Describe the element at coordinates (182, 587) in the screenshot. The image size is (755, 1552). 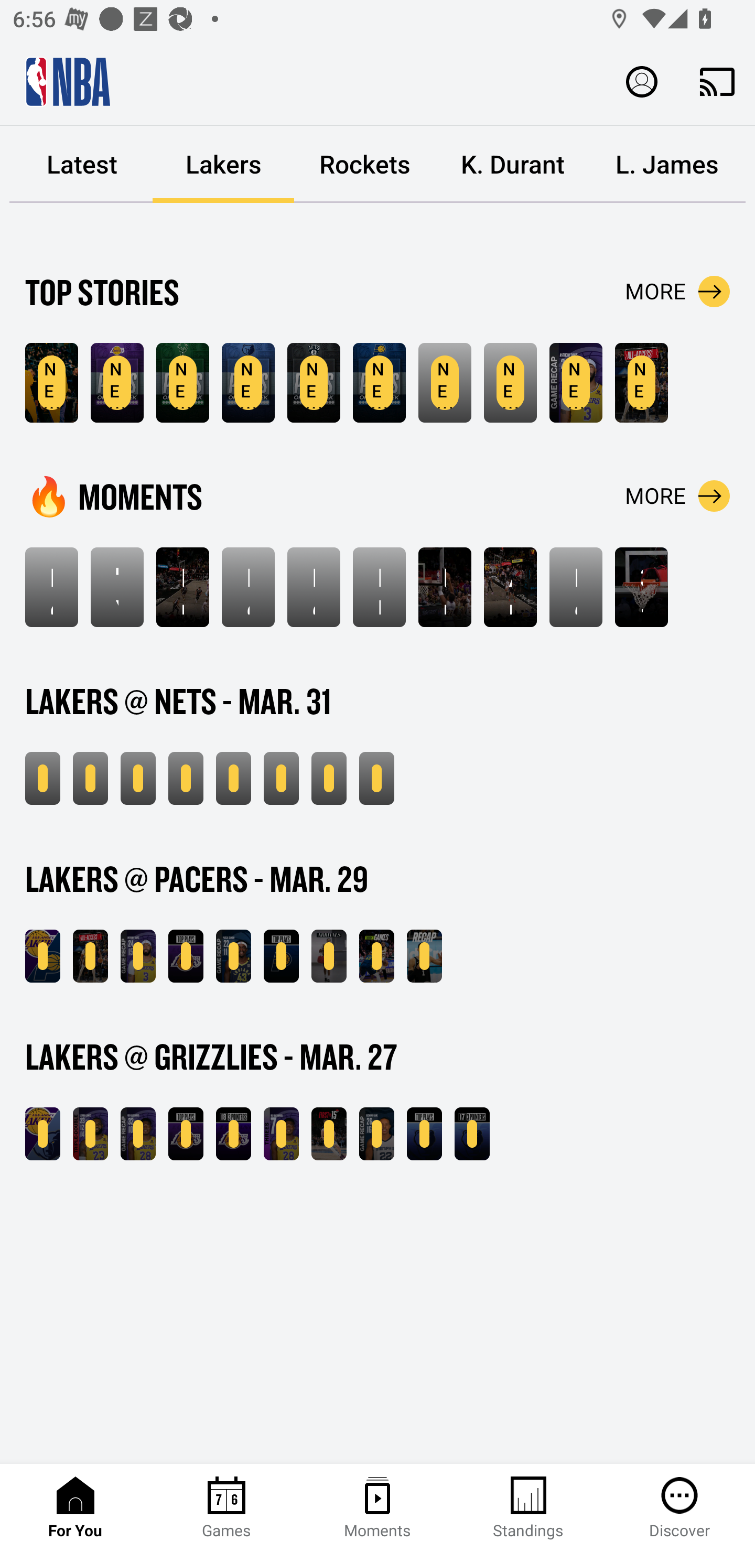
I see `Rui Hachimura with the assist` at that location.